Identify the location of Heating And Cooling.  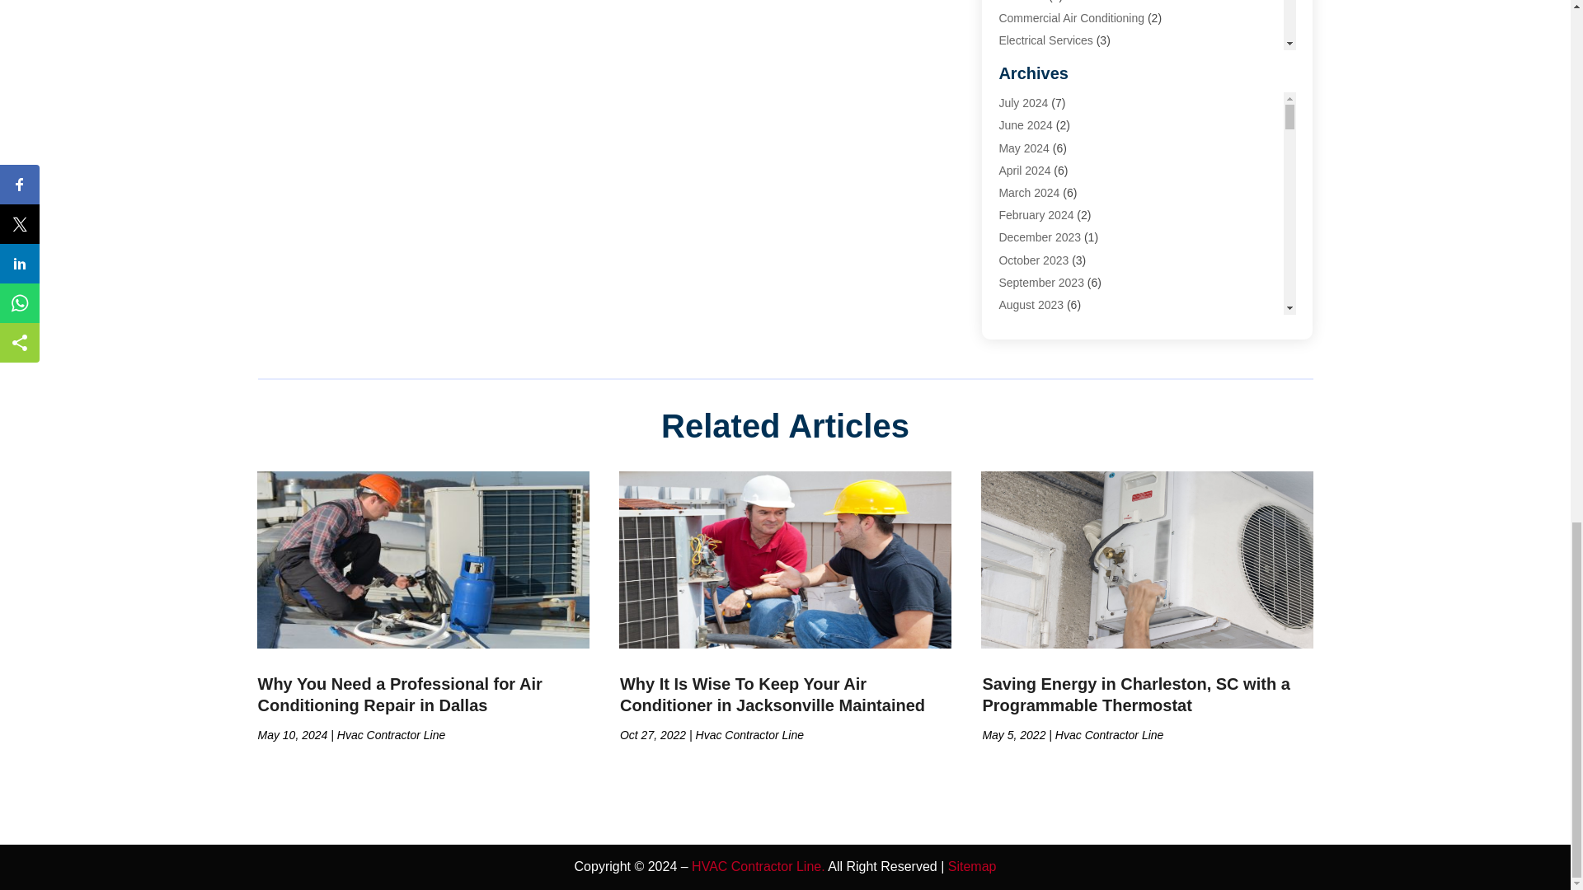
(1050, 175).